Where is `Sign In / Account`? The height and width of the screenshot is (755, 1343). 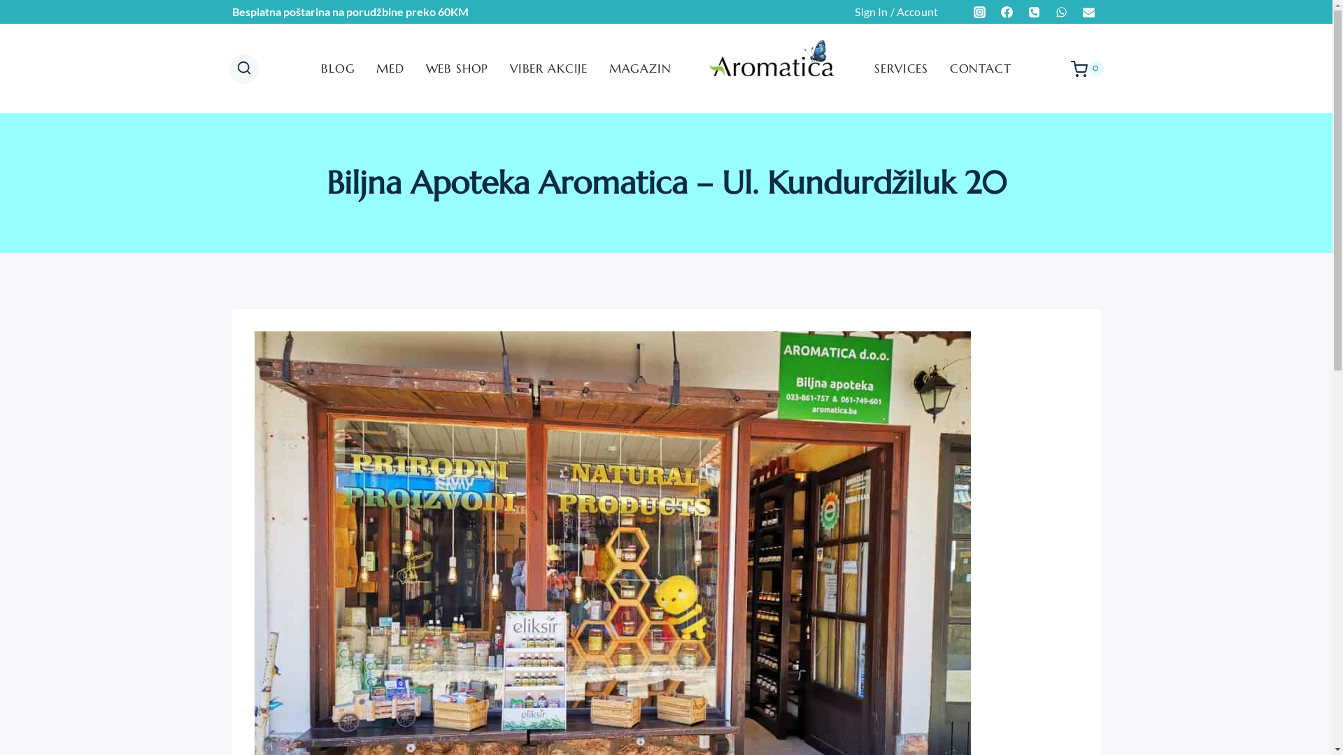 Sign In / Account is located at coordinates (897, 12).